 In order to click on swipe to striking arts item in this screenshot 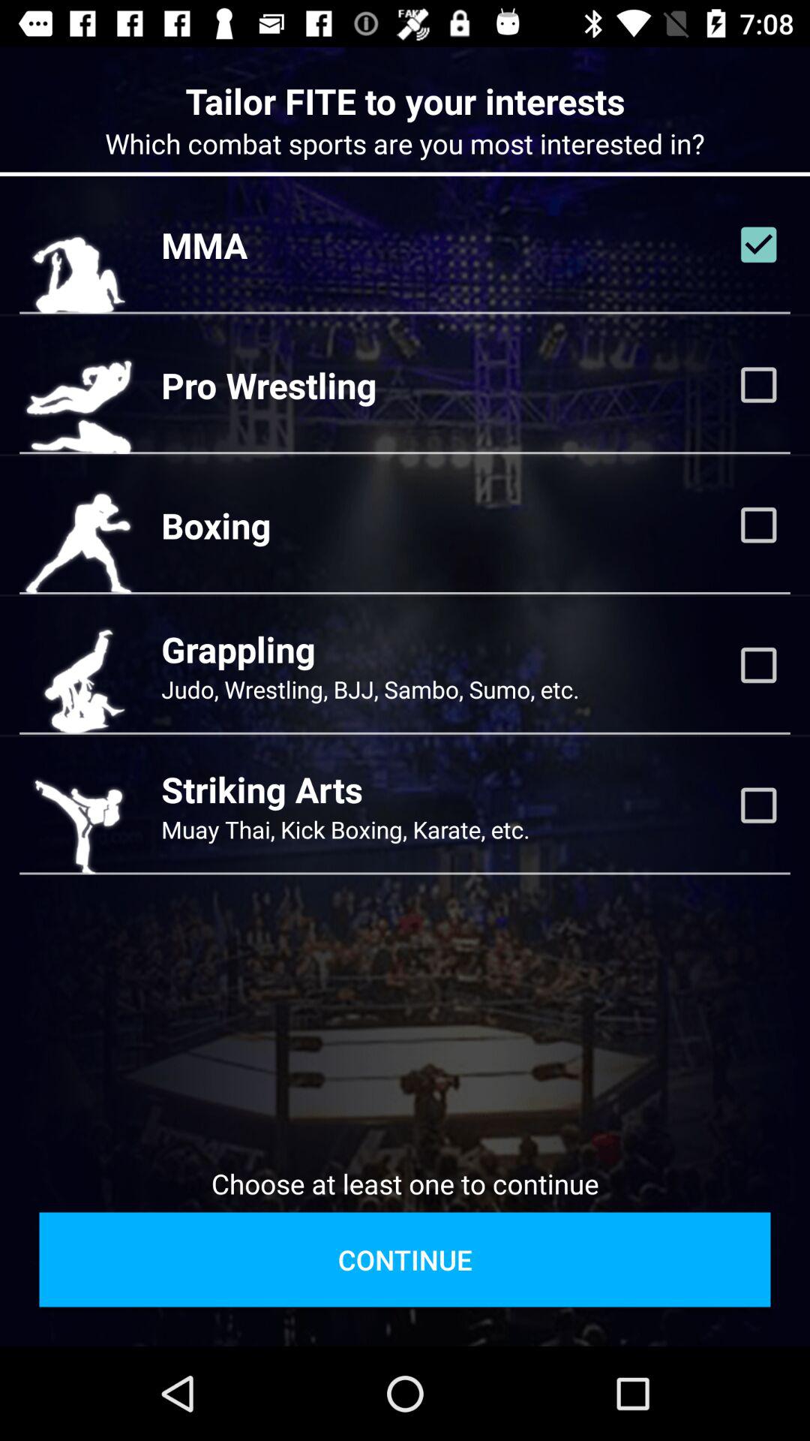, I will do `click(262, 790)`.